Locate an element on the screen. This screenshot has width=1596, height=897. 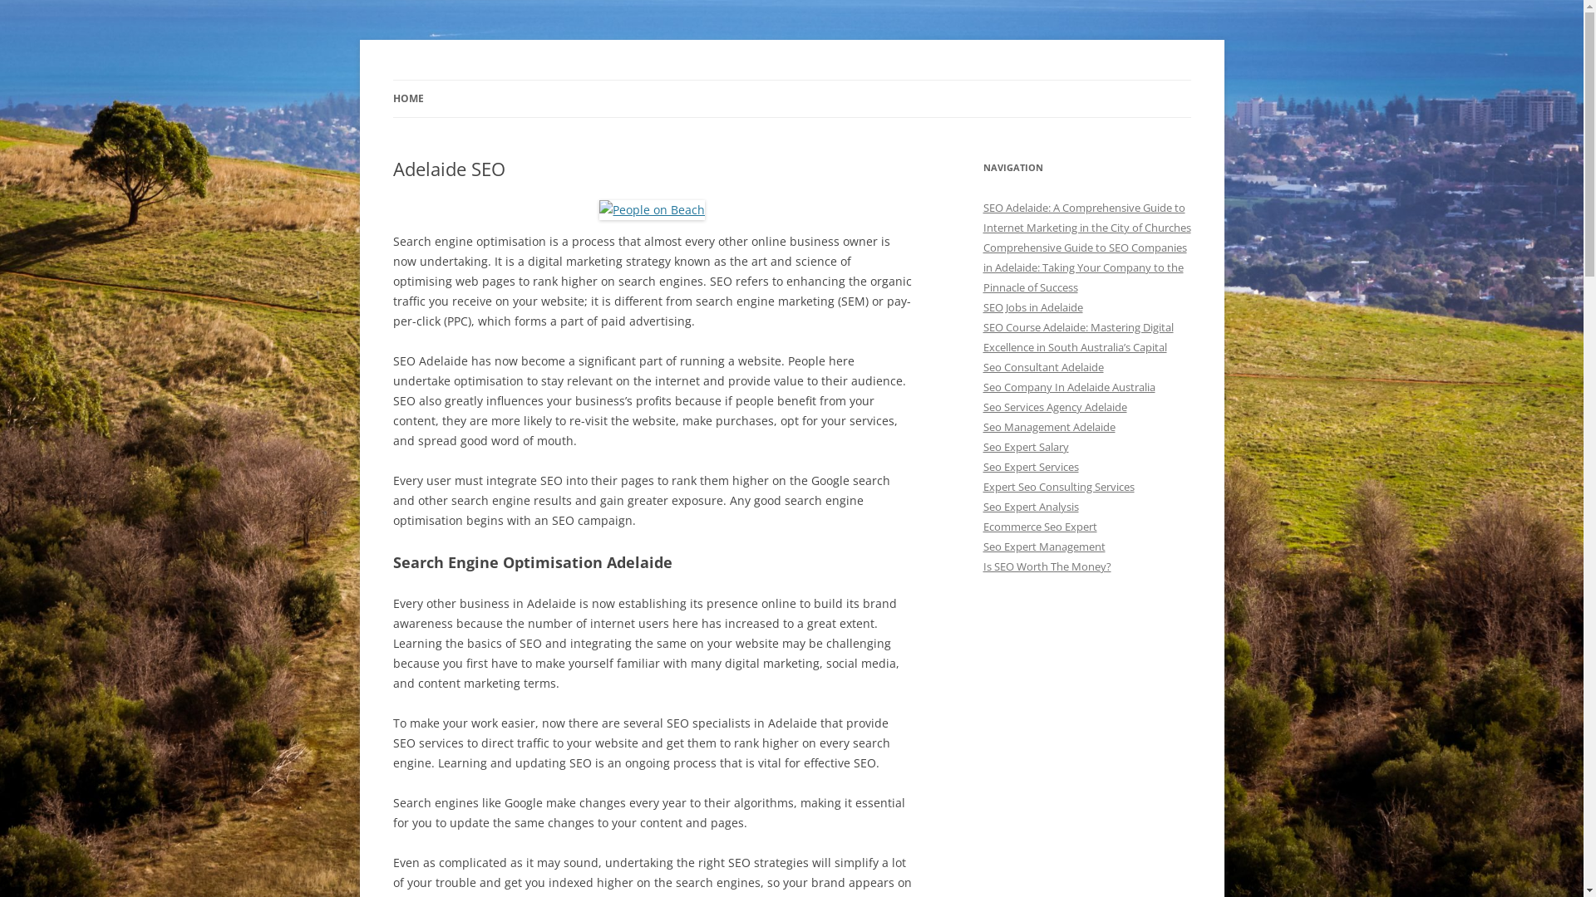
Ninnho Adelaide SEO Agency is located at coordinates (547, 80).